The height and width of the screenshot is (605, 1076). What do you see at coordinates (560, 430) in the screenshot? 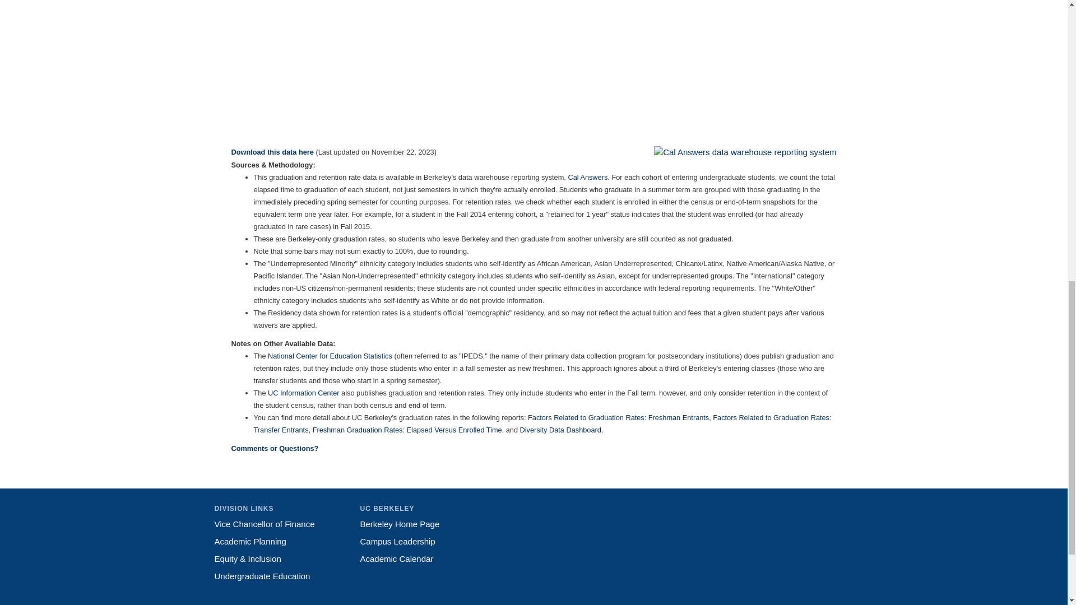
I see `Diversity Data Dashboard` at bounding box center [560, 430].